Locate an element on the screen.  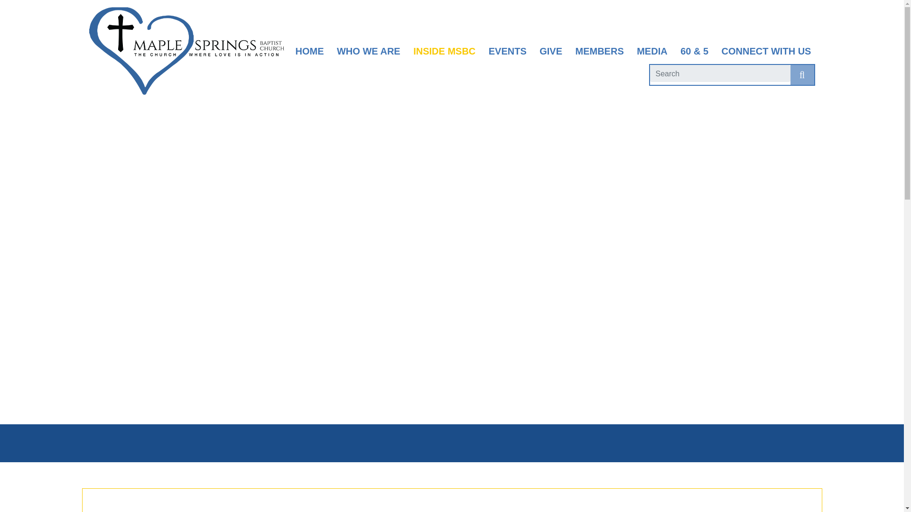
GIVE is located at coordinates (550, 51).